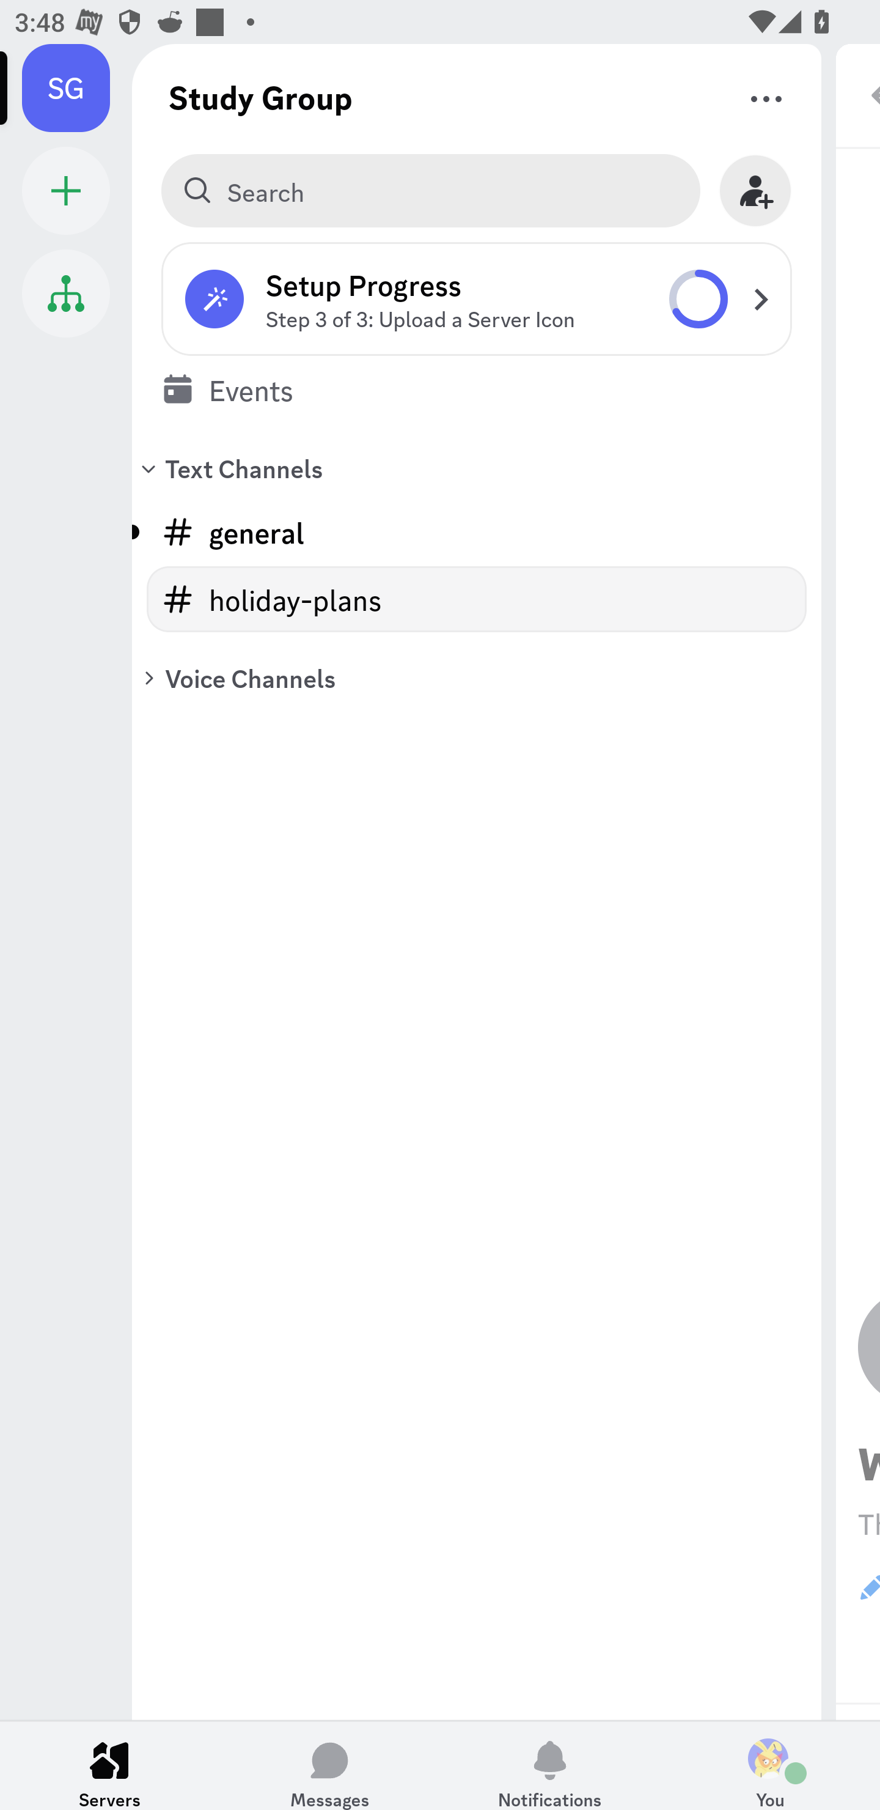 The image size is (880, 1810). I want to click on Servers, so click(110, 1765).